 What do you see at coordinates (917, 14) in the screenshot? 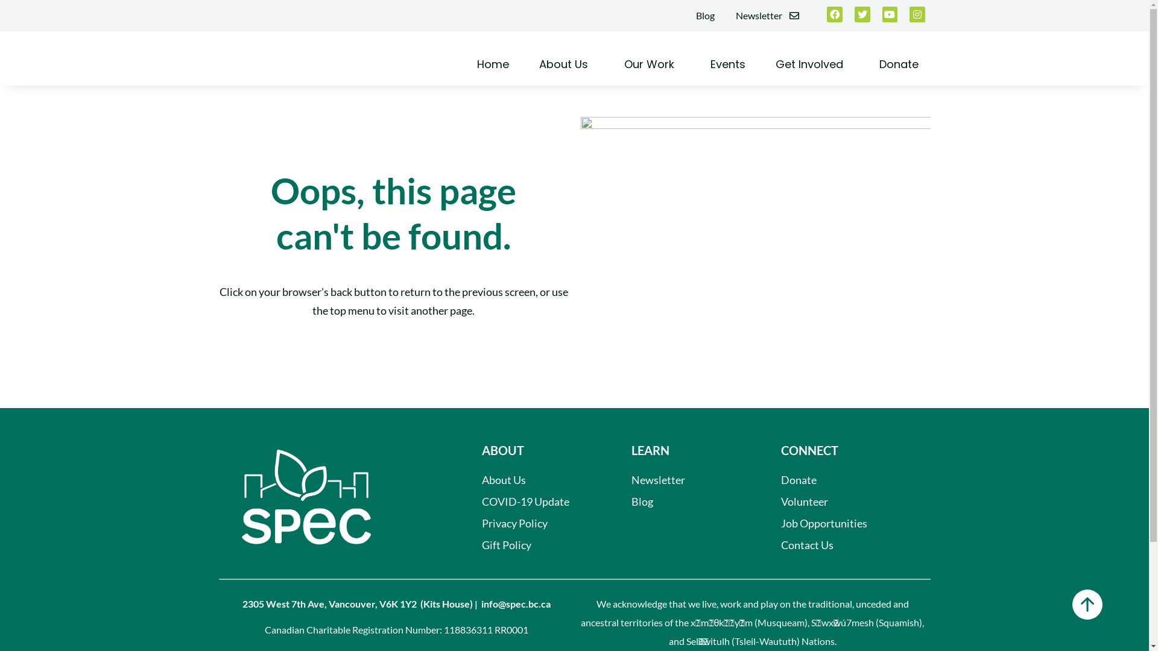
I see `Instagram` at bounding box center [917, 14].